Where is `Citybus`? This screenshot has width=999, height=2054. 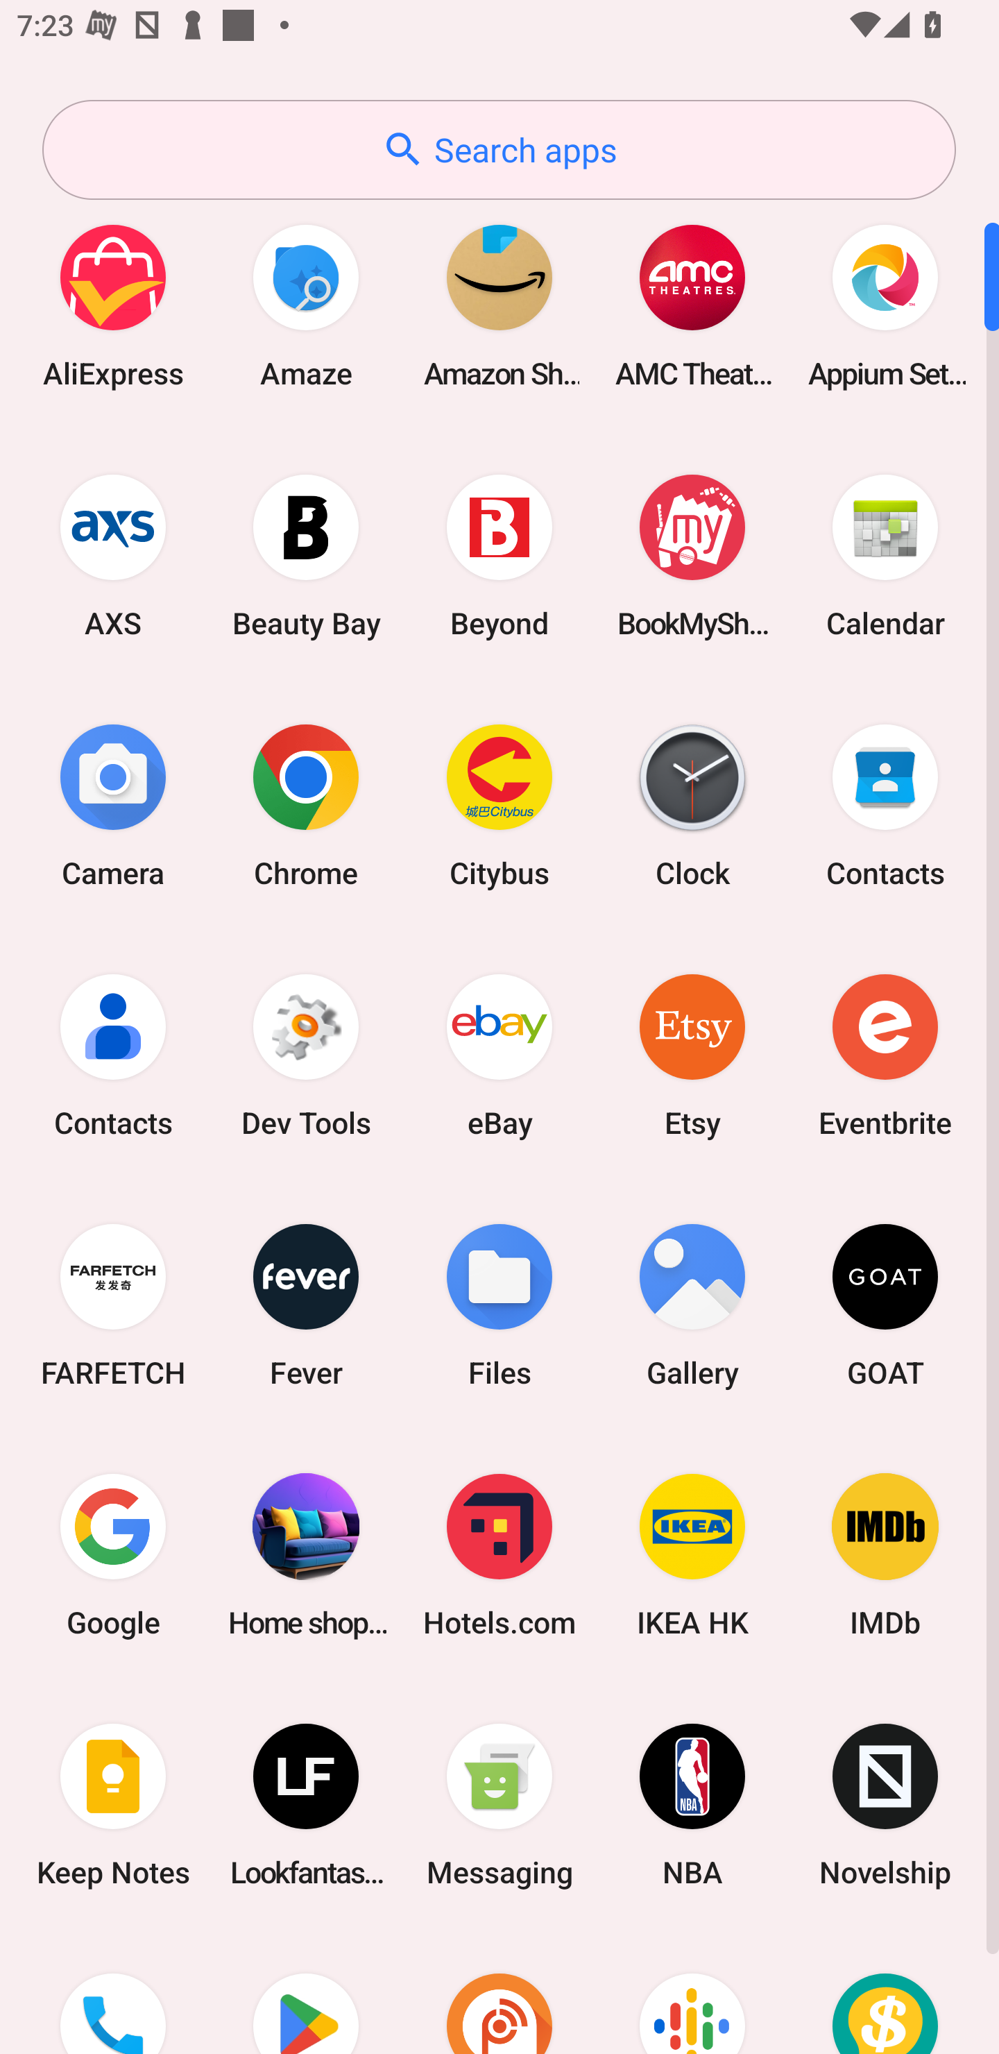
Citybus is located at coordinates (499, 805).